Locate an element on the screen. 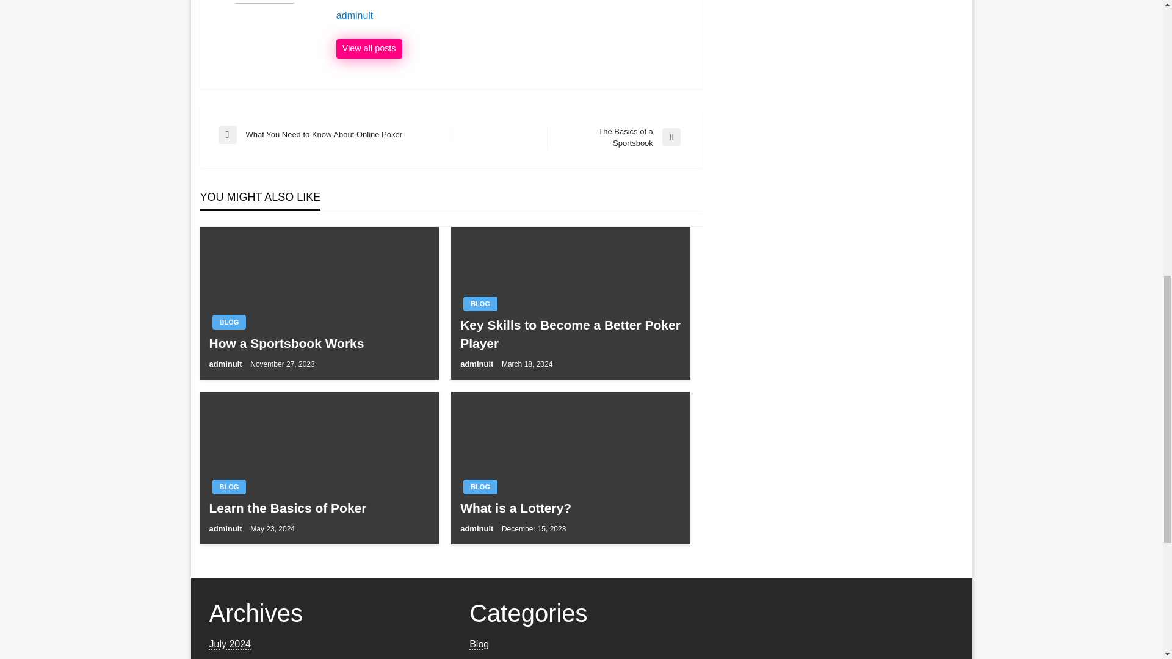  Learn the Basics of Poker is located at coordinates (319, 508).